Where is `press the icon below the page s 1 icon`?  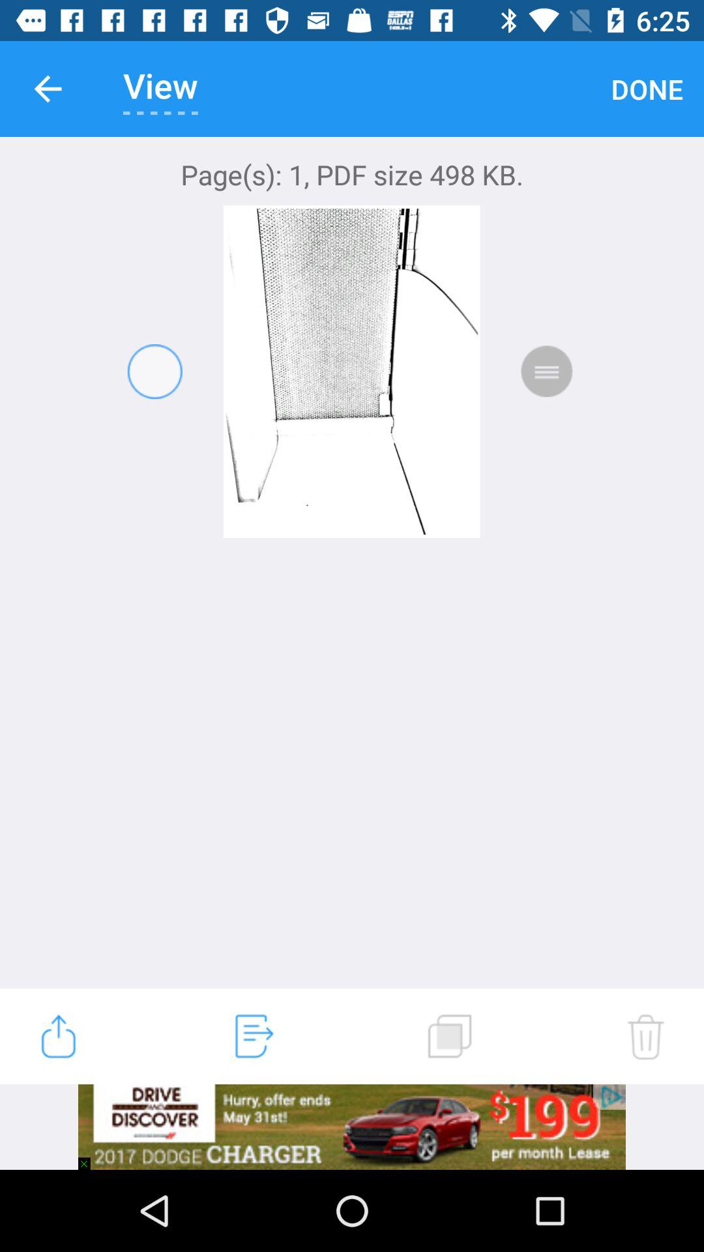
press the icon below the page s 1 icon is located at coordinates (645, 1036).